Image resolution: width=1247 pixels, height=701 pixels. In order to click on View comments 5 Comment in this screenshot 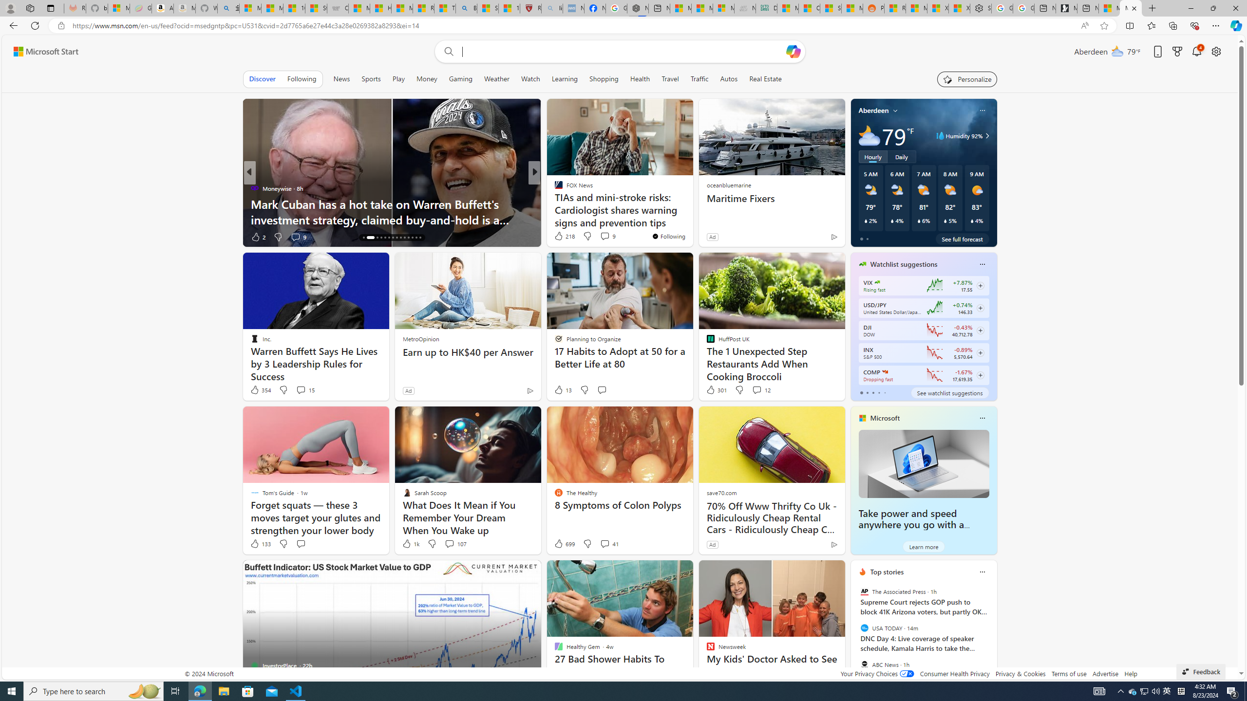, I will do `click(601, 237)`.